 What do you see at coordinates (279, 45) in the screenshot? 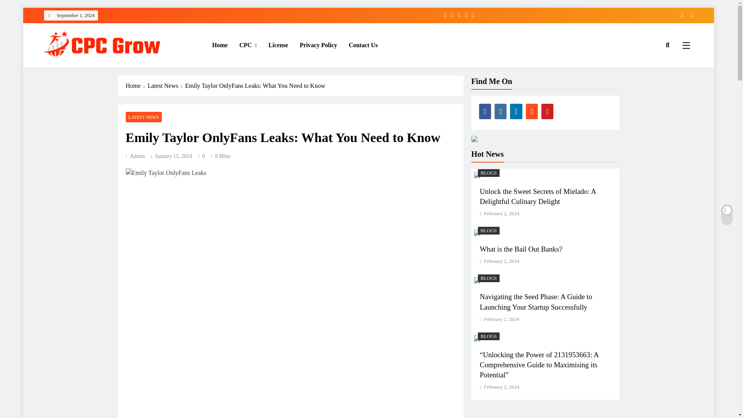
I see `License` at bounding box center [279, 45].